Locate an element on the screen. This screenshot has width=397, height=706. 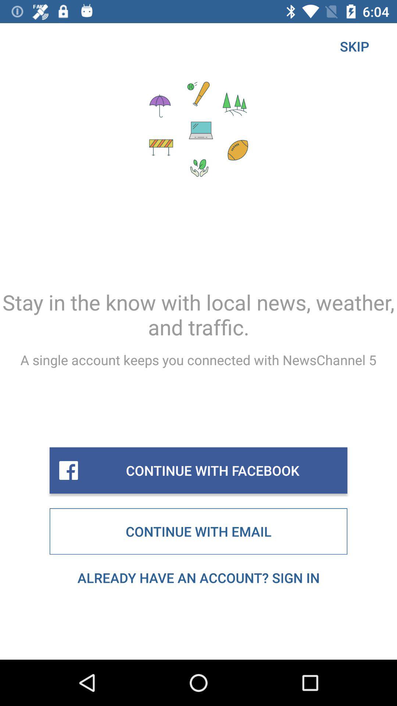
launch skip is located at coordinates (354, 46).